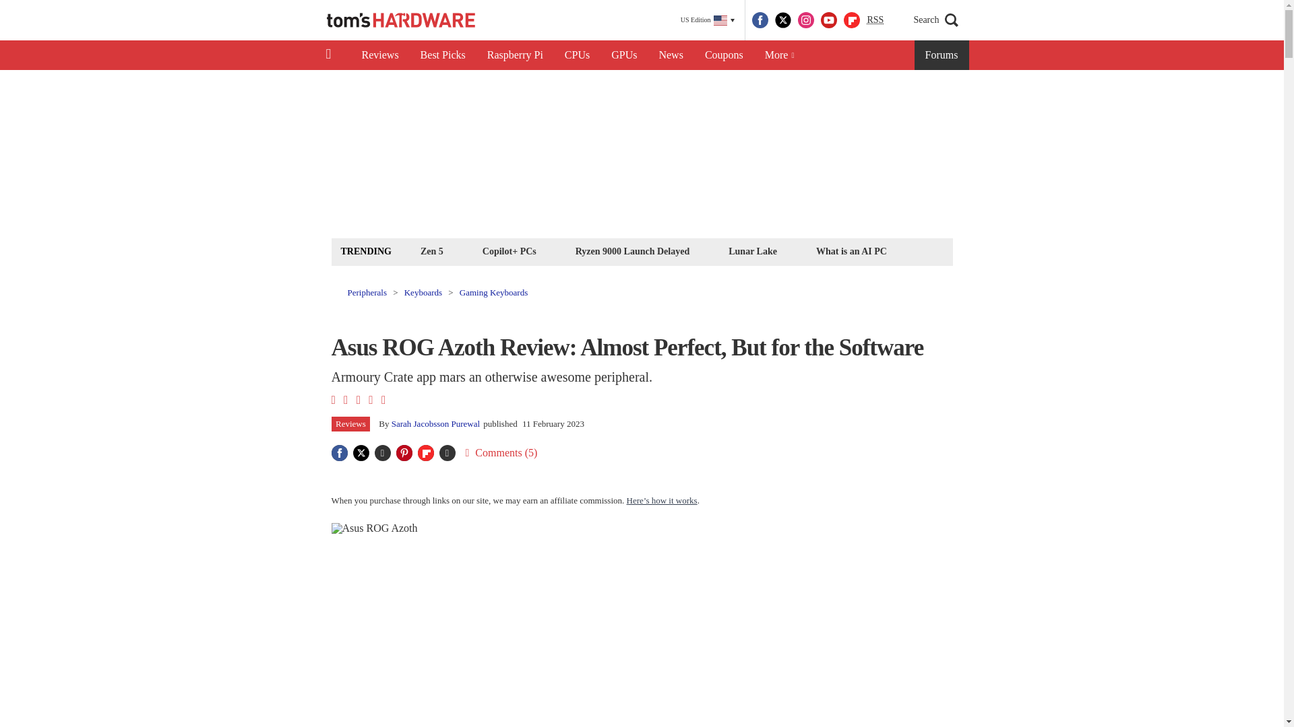  What do you see at coordinates (443, 55) in the screenshot?
I see `Best Picks` at bounding box center [443, 55].